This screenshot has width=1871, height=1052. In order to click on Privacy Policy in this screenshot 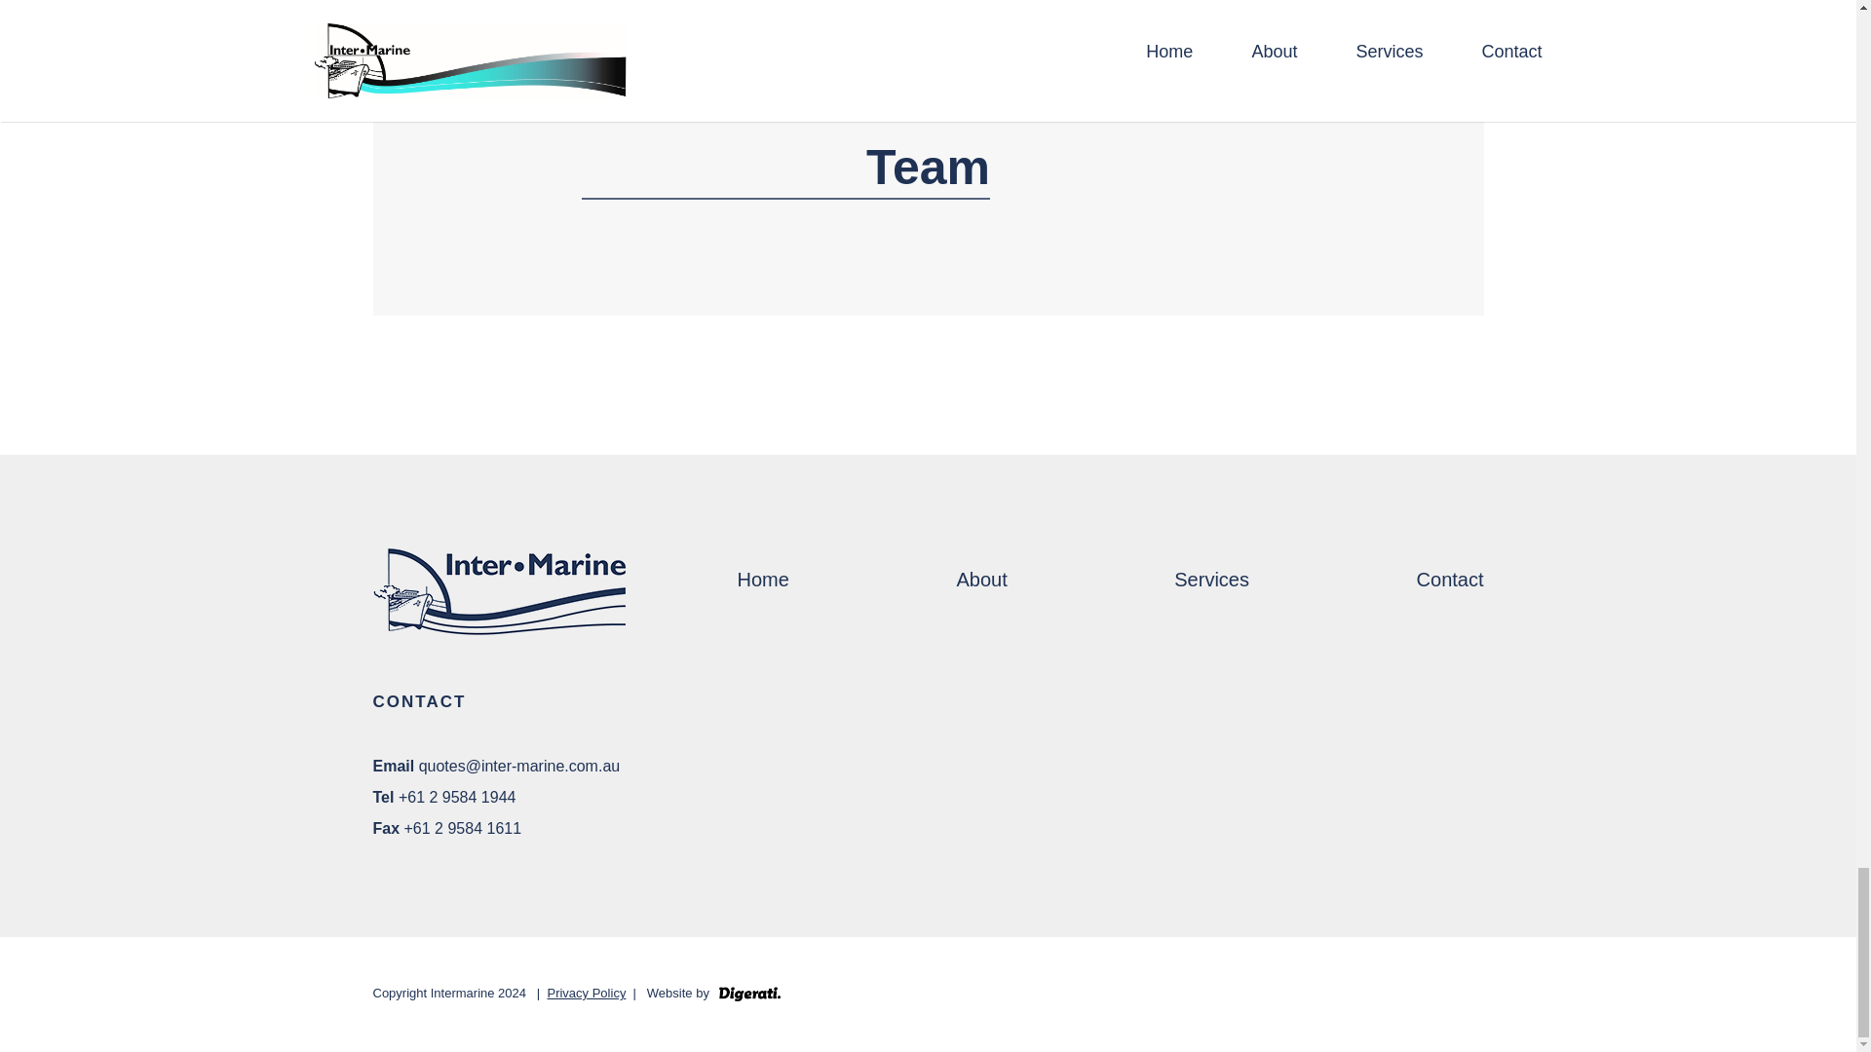, I will do `click(585, 994)`.